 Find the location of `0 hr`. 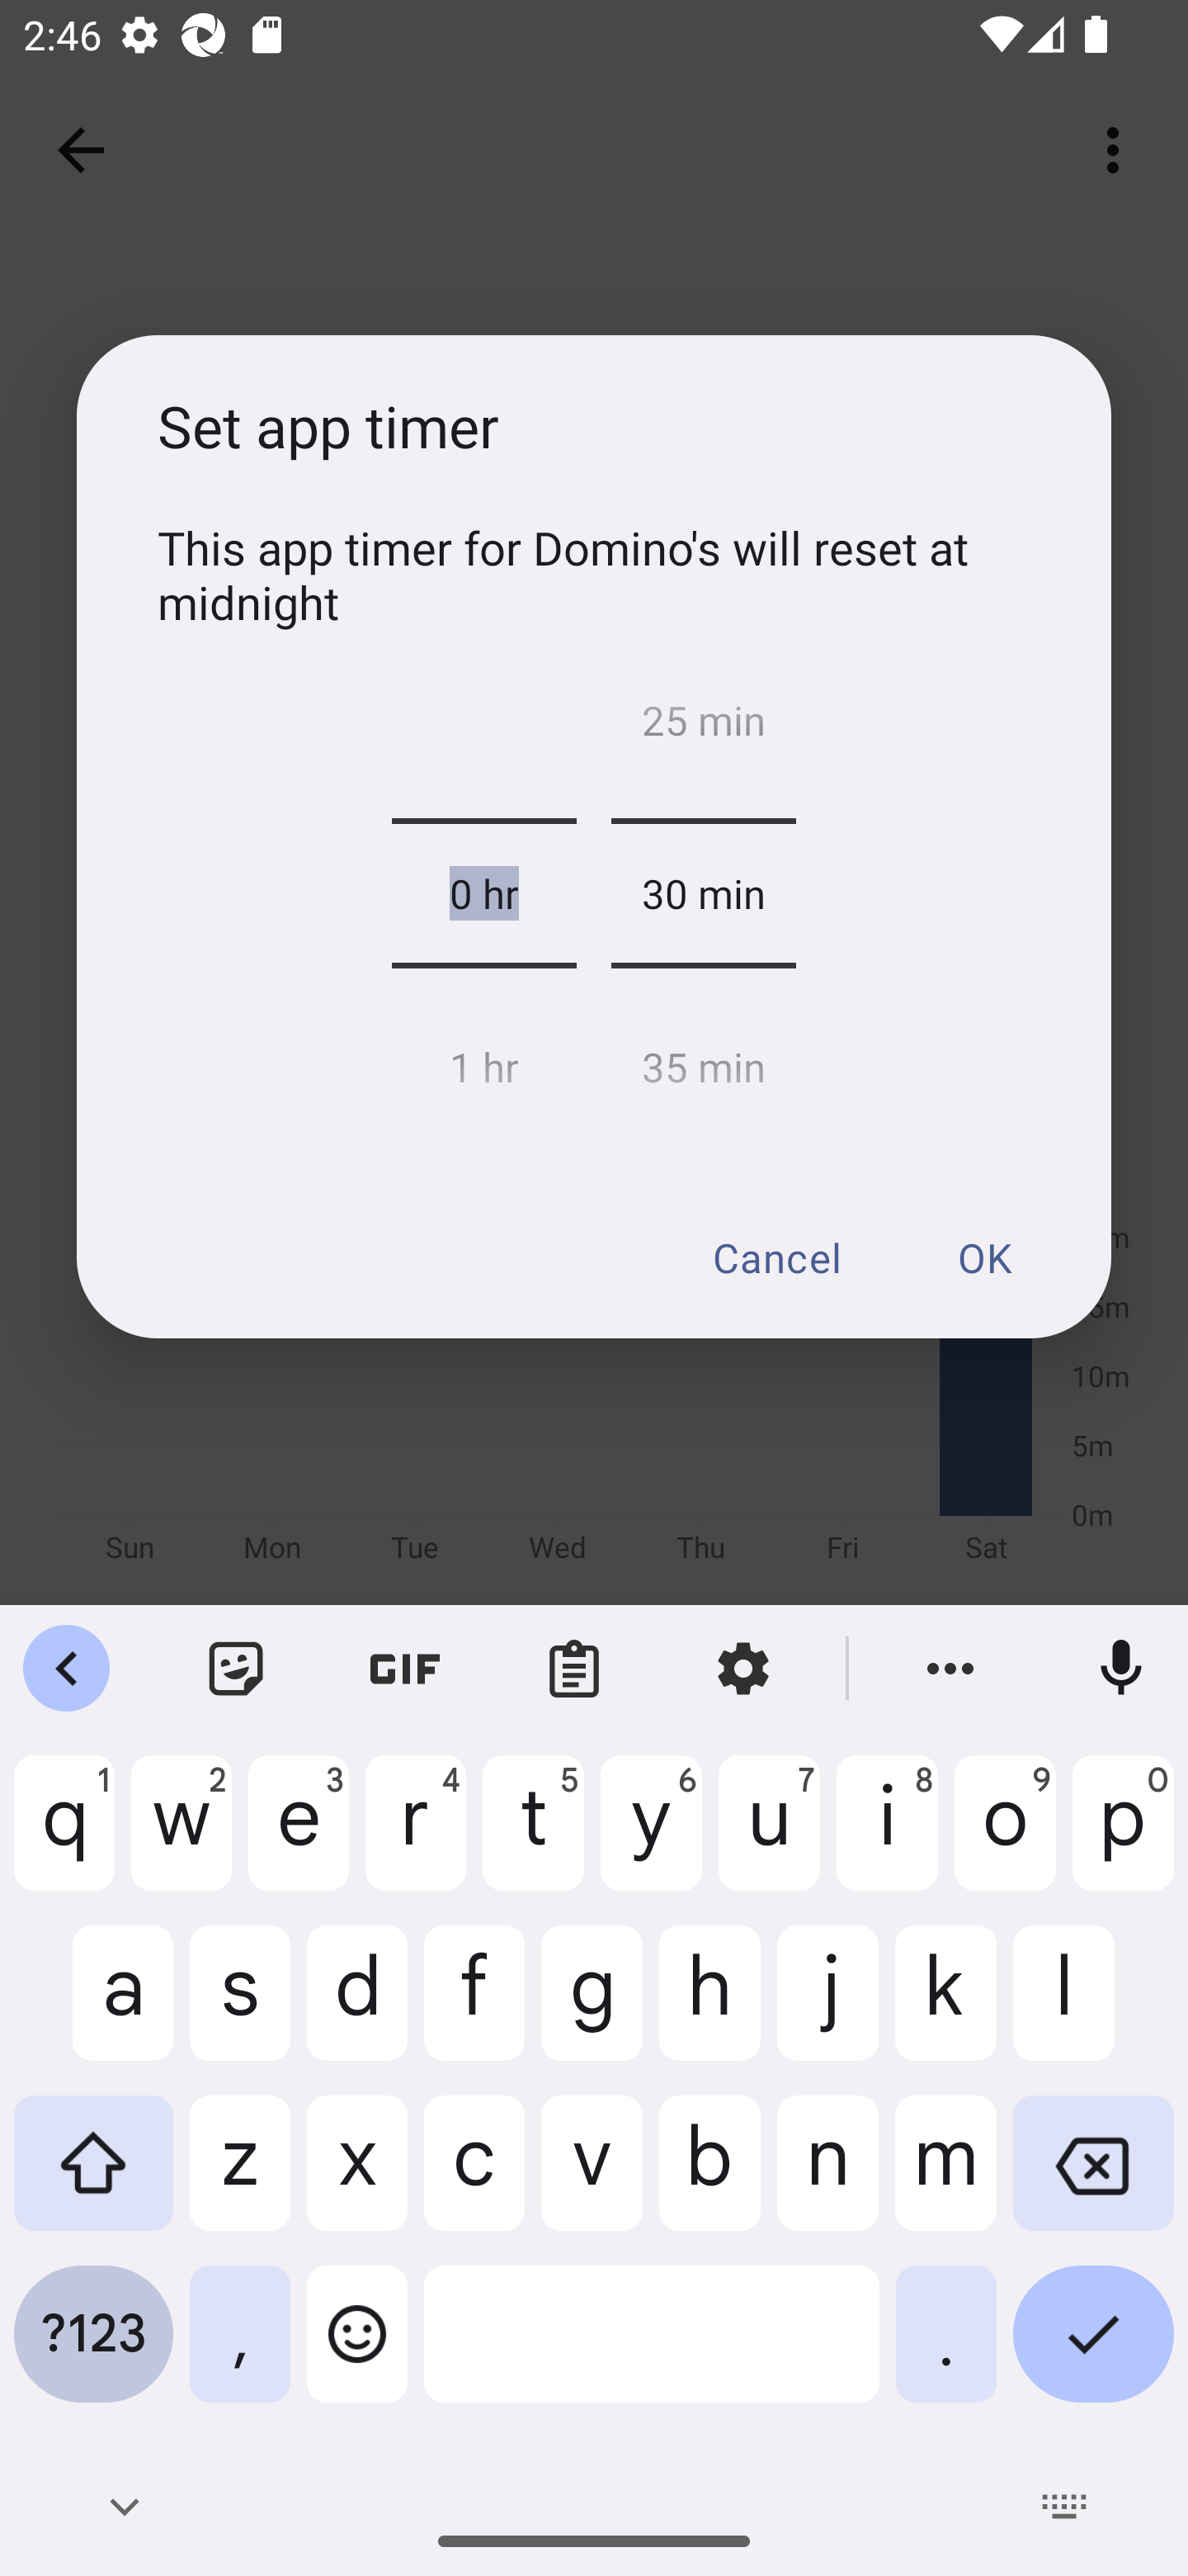

0 hr is located at coordinates (483, 893).